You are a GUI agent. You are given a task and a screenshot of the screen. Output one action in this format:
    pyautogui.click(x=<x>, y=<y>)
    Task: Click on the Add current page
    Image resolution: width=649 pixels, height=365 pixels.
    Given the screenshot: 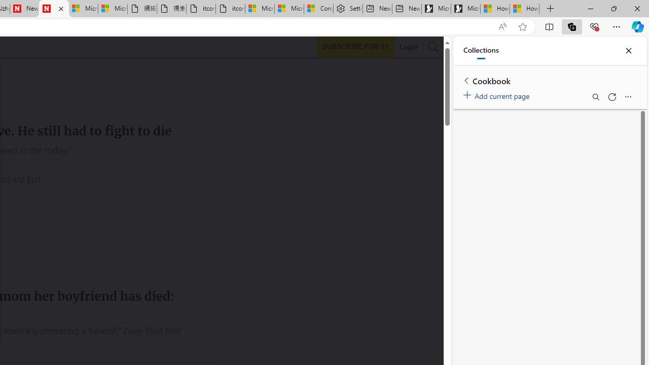 What is the action you would take?
    pyautogui.click(x=498, y=94)
    